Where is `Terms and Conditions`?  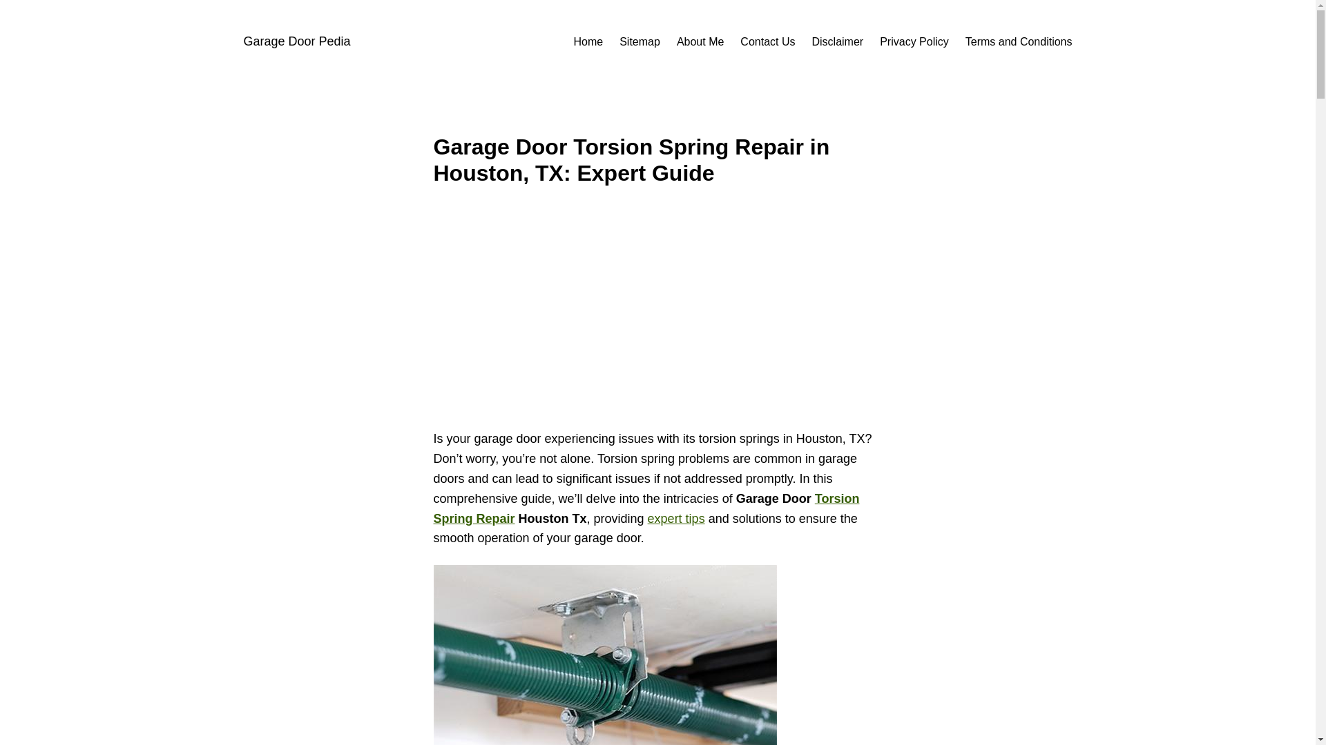
Terms and Conditions is located at coordinates (1019, 41).